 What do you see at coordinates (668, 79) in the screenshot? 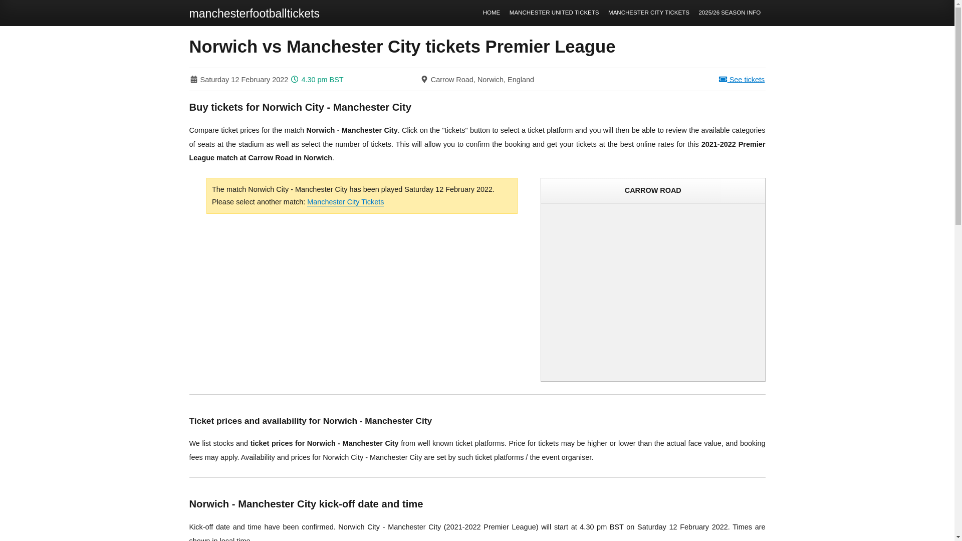
I see `See tickets` at bounding box center [668, 79].